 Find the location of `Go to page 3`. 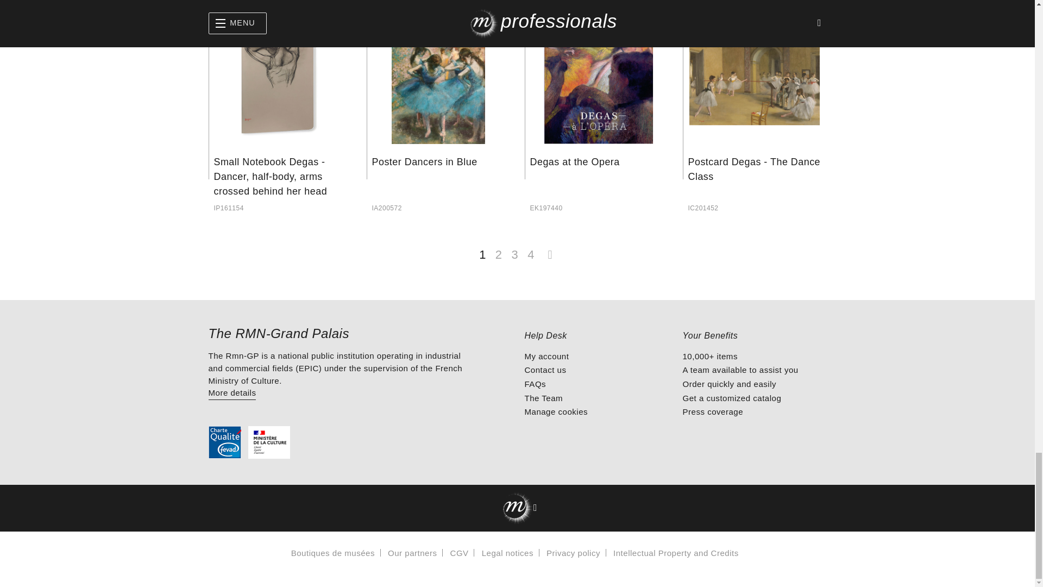

Go to page 3 is located at coordinates (514, 249).